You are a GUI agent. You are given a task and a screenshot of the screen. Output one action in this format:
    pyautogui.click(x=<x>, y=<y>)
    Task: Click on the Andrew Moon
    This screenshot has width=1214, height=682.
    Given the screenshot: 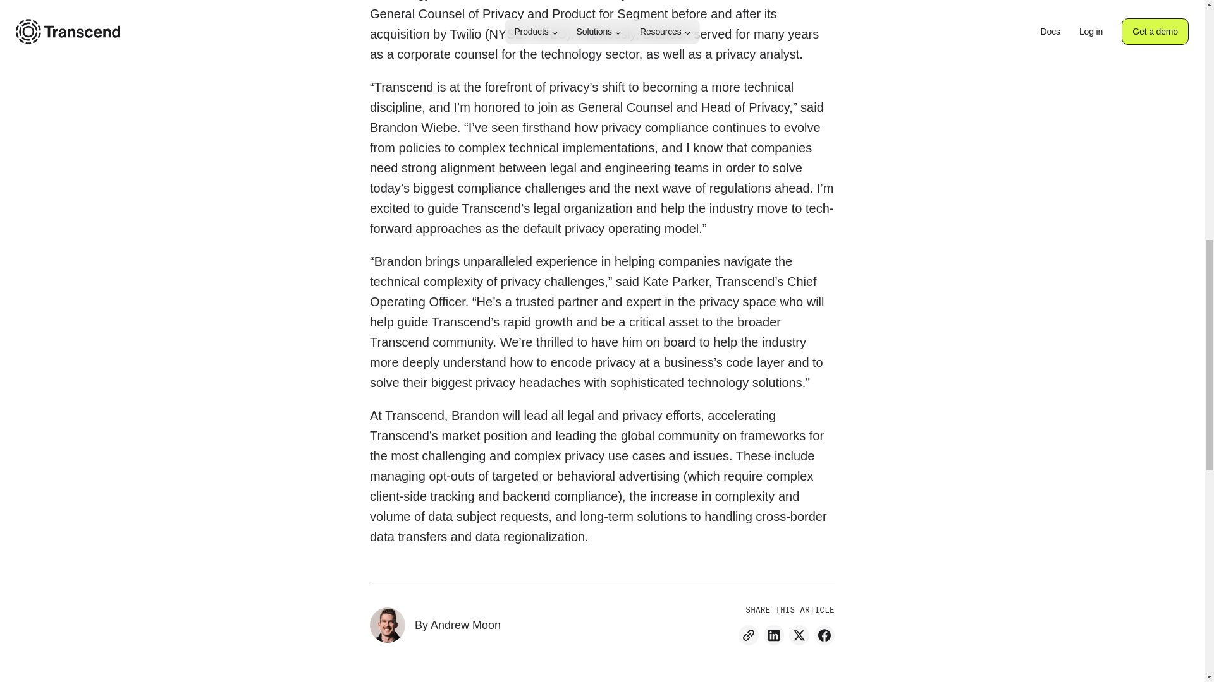 What is the action you would take?
    pyautogui.click(x=465, y=625)
    